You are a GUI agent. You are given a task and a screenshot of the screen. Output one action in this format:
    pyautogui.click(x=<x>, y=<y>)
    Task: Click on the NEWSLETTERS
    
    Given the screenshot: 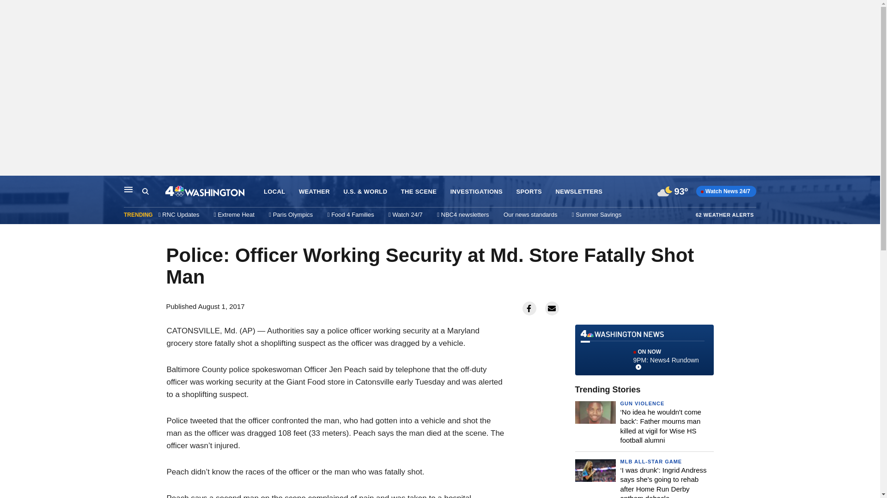 What is the action you would take?
    pyautogui.click(x=724, y=214)
    